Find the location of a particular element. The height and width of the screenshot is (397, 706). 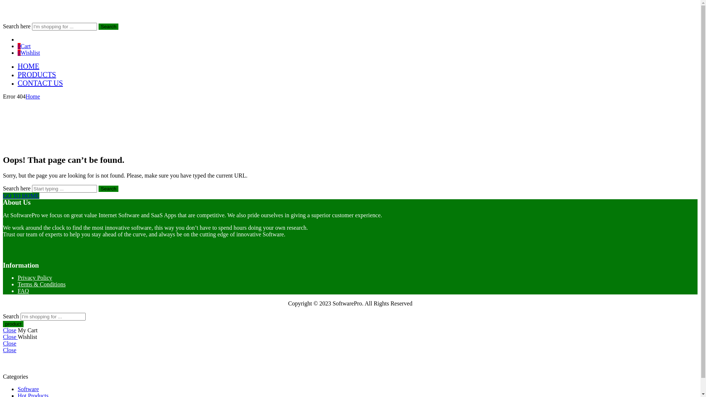

Close is located at coordinates (10, 337).